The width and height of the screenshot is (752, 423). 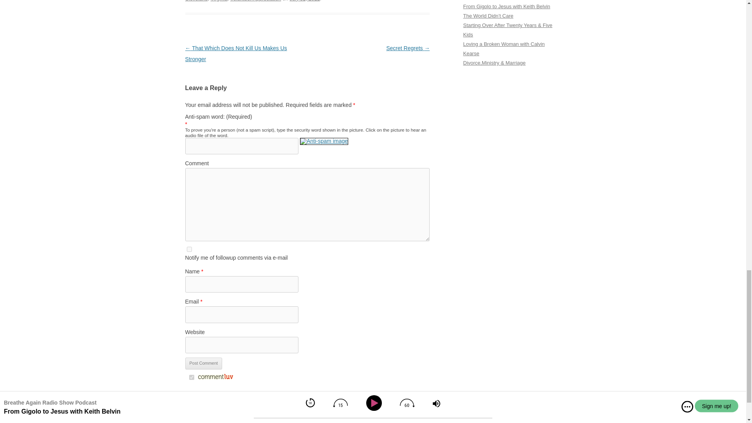 I want to click on 8:11 pm, so click(x=305, y=1).